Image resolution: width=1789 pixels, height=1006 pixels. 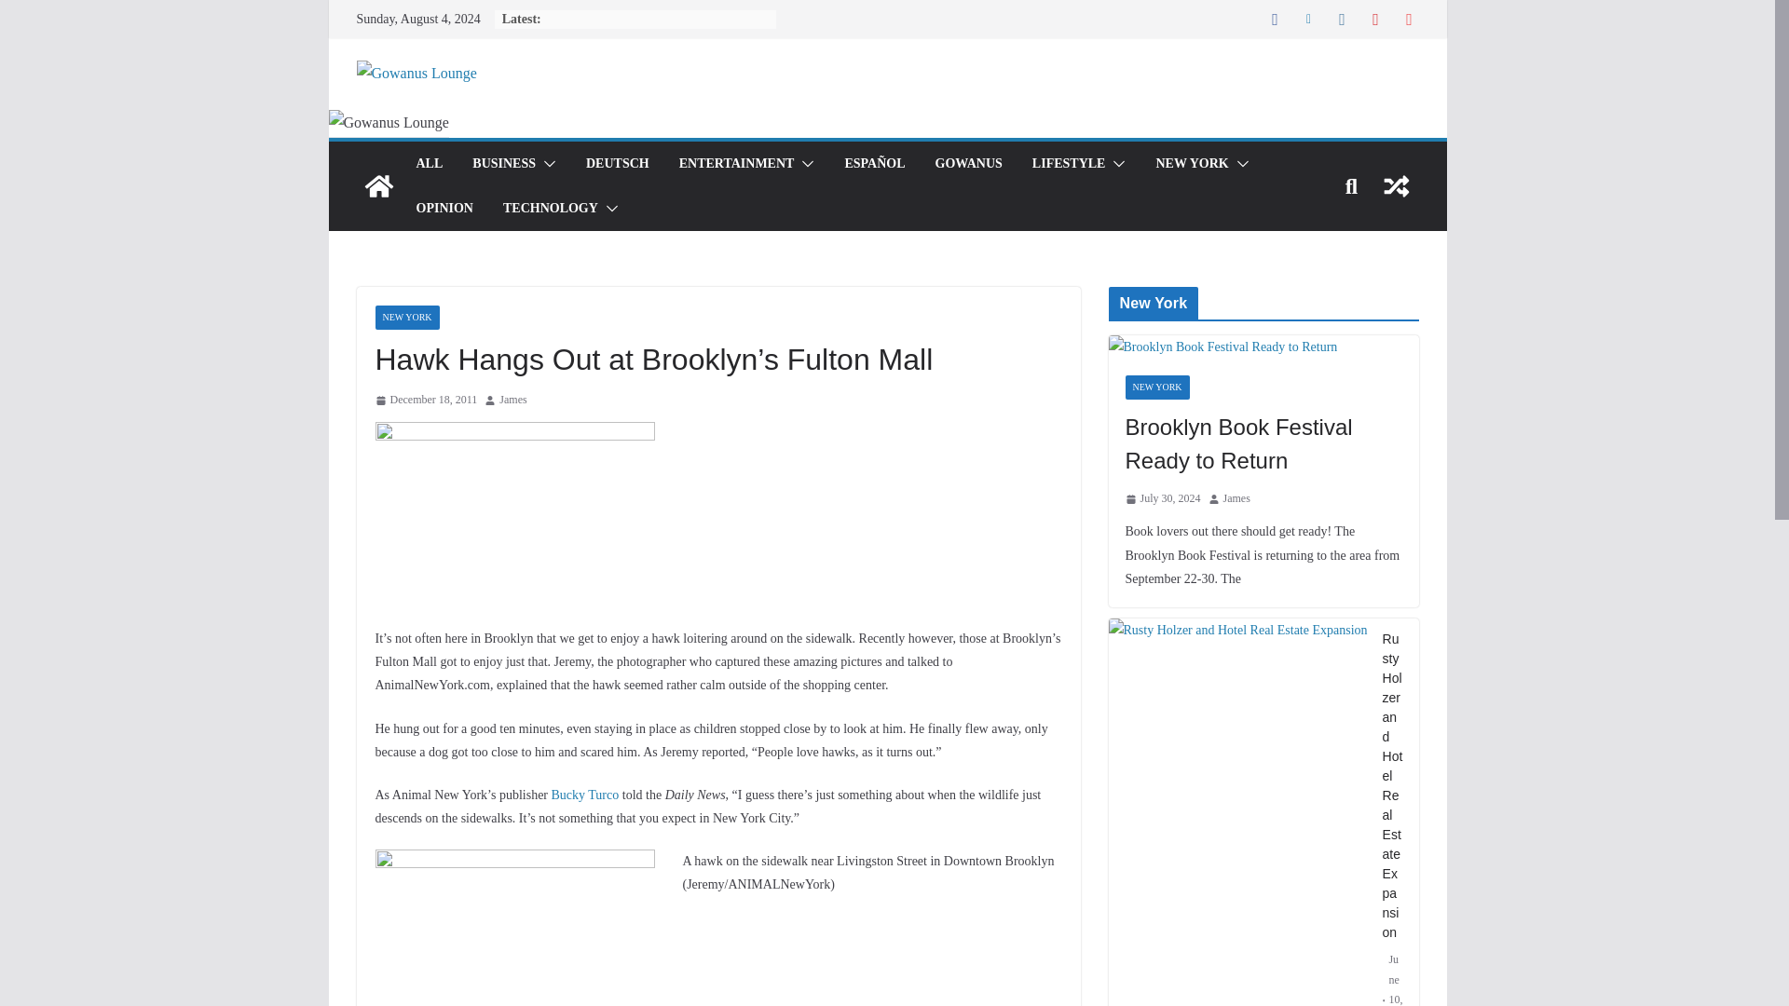 What do you see at coordinates (969, 164) in the screenshot?
I see `GOWANUS` at bounding box center [969, 164].